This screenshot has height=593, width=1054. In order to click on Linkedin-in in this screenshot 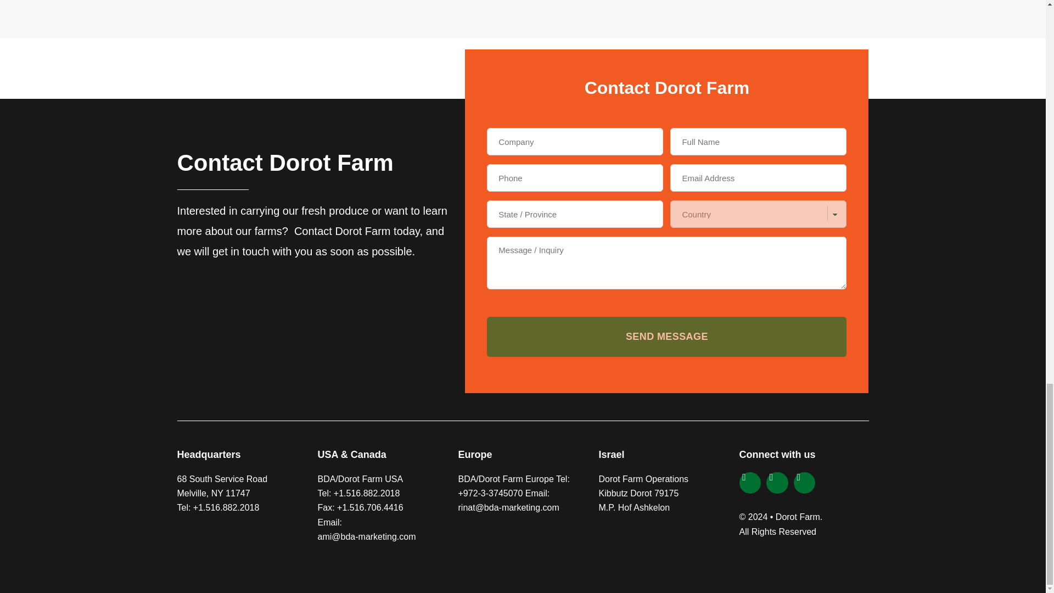, I will do `click(777, 483)`.